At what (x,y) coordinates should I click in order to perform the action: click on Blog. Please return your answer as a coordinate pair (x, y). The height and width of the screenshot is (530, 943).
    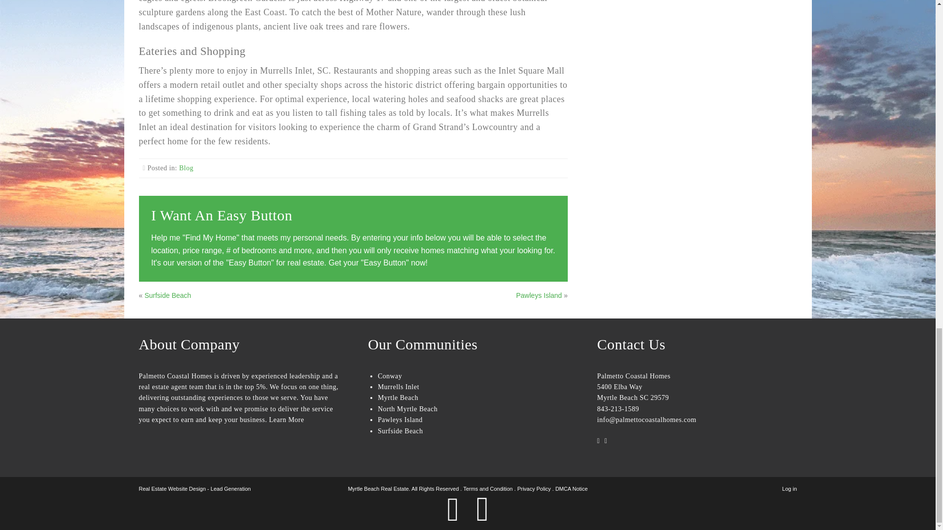
    Looking at the image, I should click on (186, 168).